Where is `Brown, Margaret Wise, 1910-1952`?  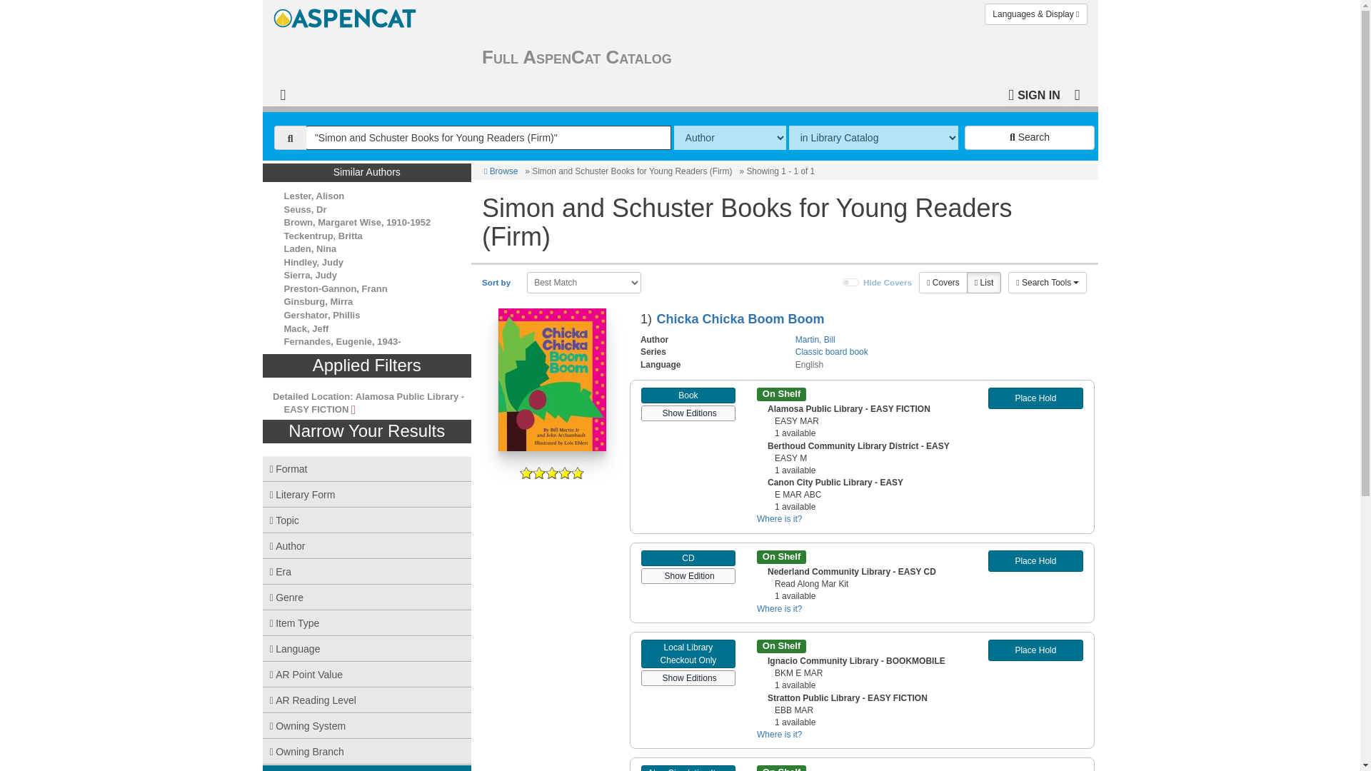 Brown, Margaret Wise, 1910-1952 is located at coordinates (357, 221).